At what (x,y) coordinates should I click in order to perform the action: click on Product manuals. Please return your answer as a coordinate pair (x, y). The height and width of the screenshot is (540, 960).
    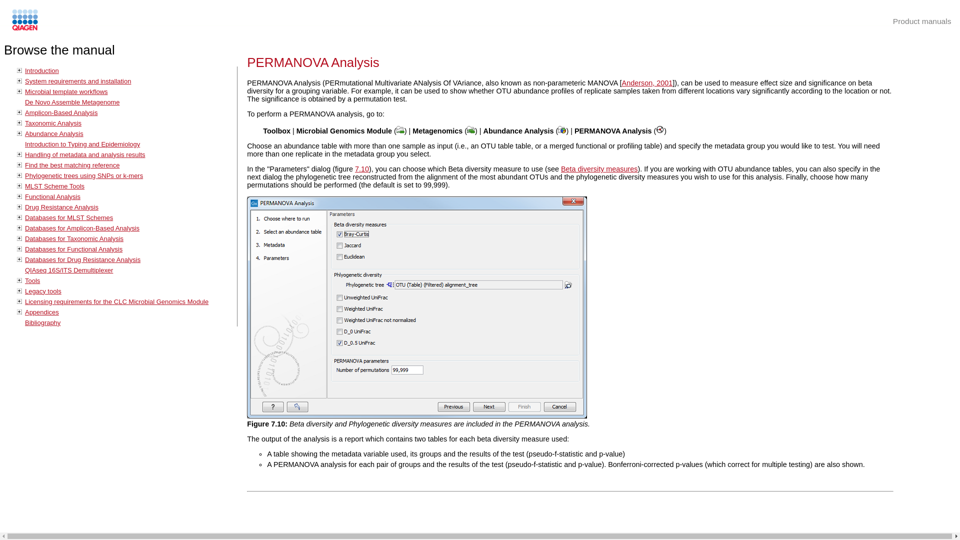
    Looking at the image, I should click on (922, 21).